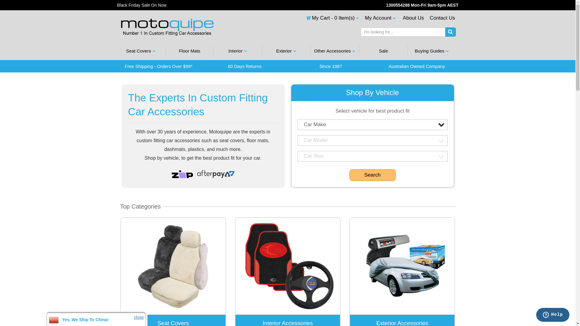  I want to click on Australian Owned Company, so click(417, 66).